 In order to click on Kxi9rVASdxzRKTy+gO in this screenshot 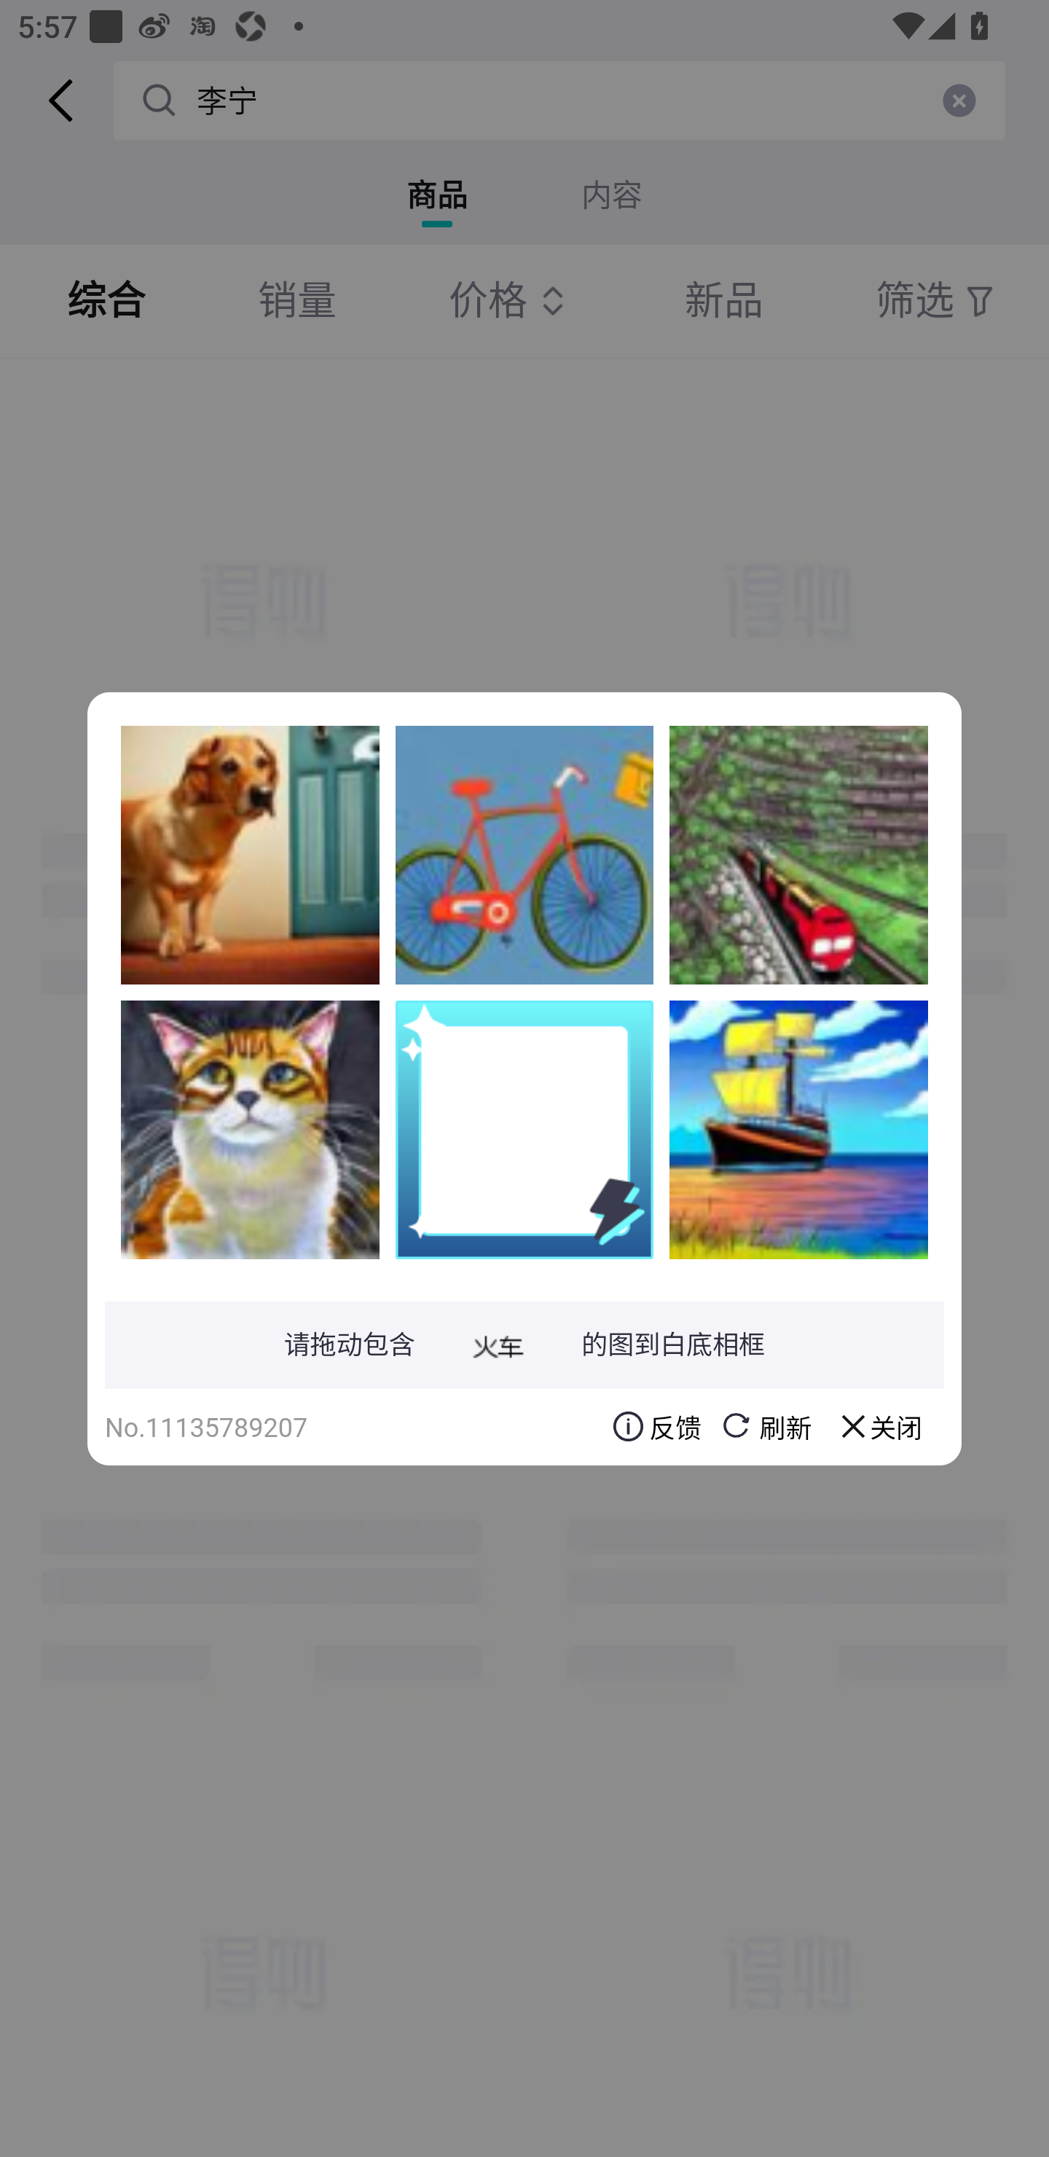, I will do `click(524, 855)`.